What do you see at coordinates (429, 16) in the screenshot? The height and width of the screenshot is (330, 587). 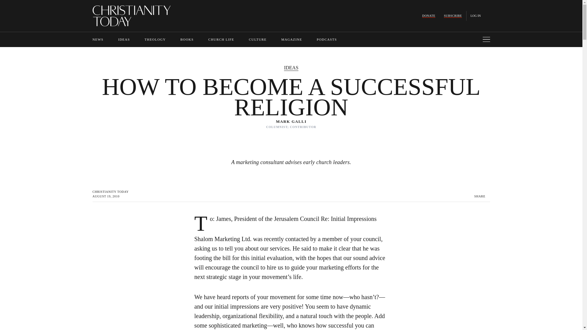 I see `DONATE` at bounding box center [429, 16].